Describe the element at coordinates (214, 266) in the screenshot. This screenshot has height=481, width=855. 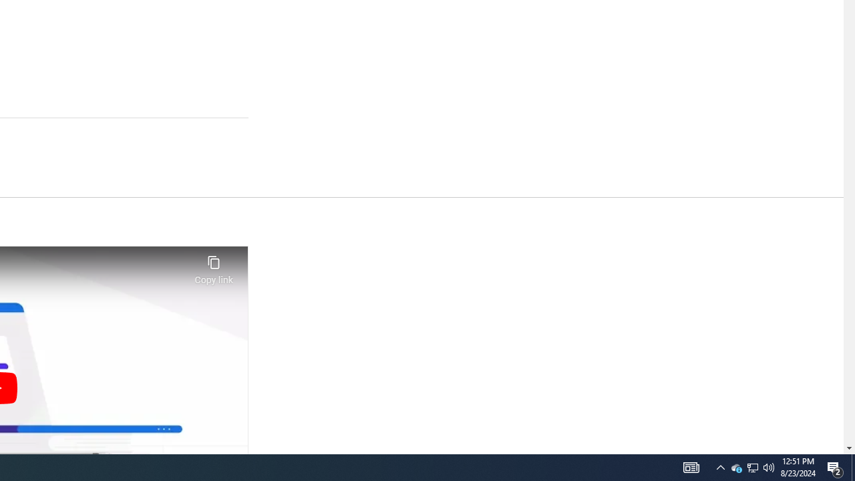
I see `Copy link` at that location.